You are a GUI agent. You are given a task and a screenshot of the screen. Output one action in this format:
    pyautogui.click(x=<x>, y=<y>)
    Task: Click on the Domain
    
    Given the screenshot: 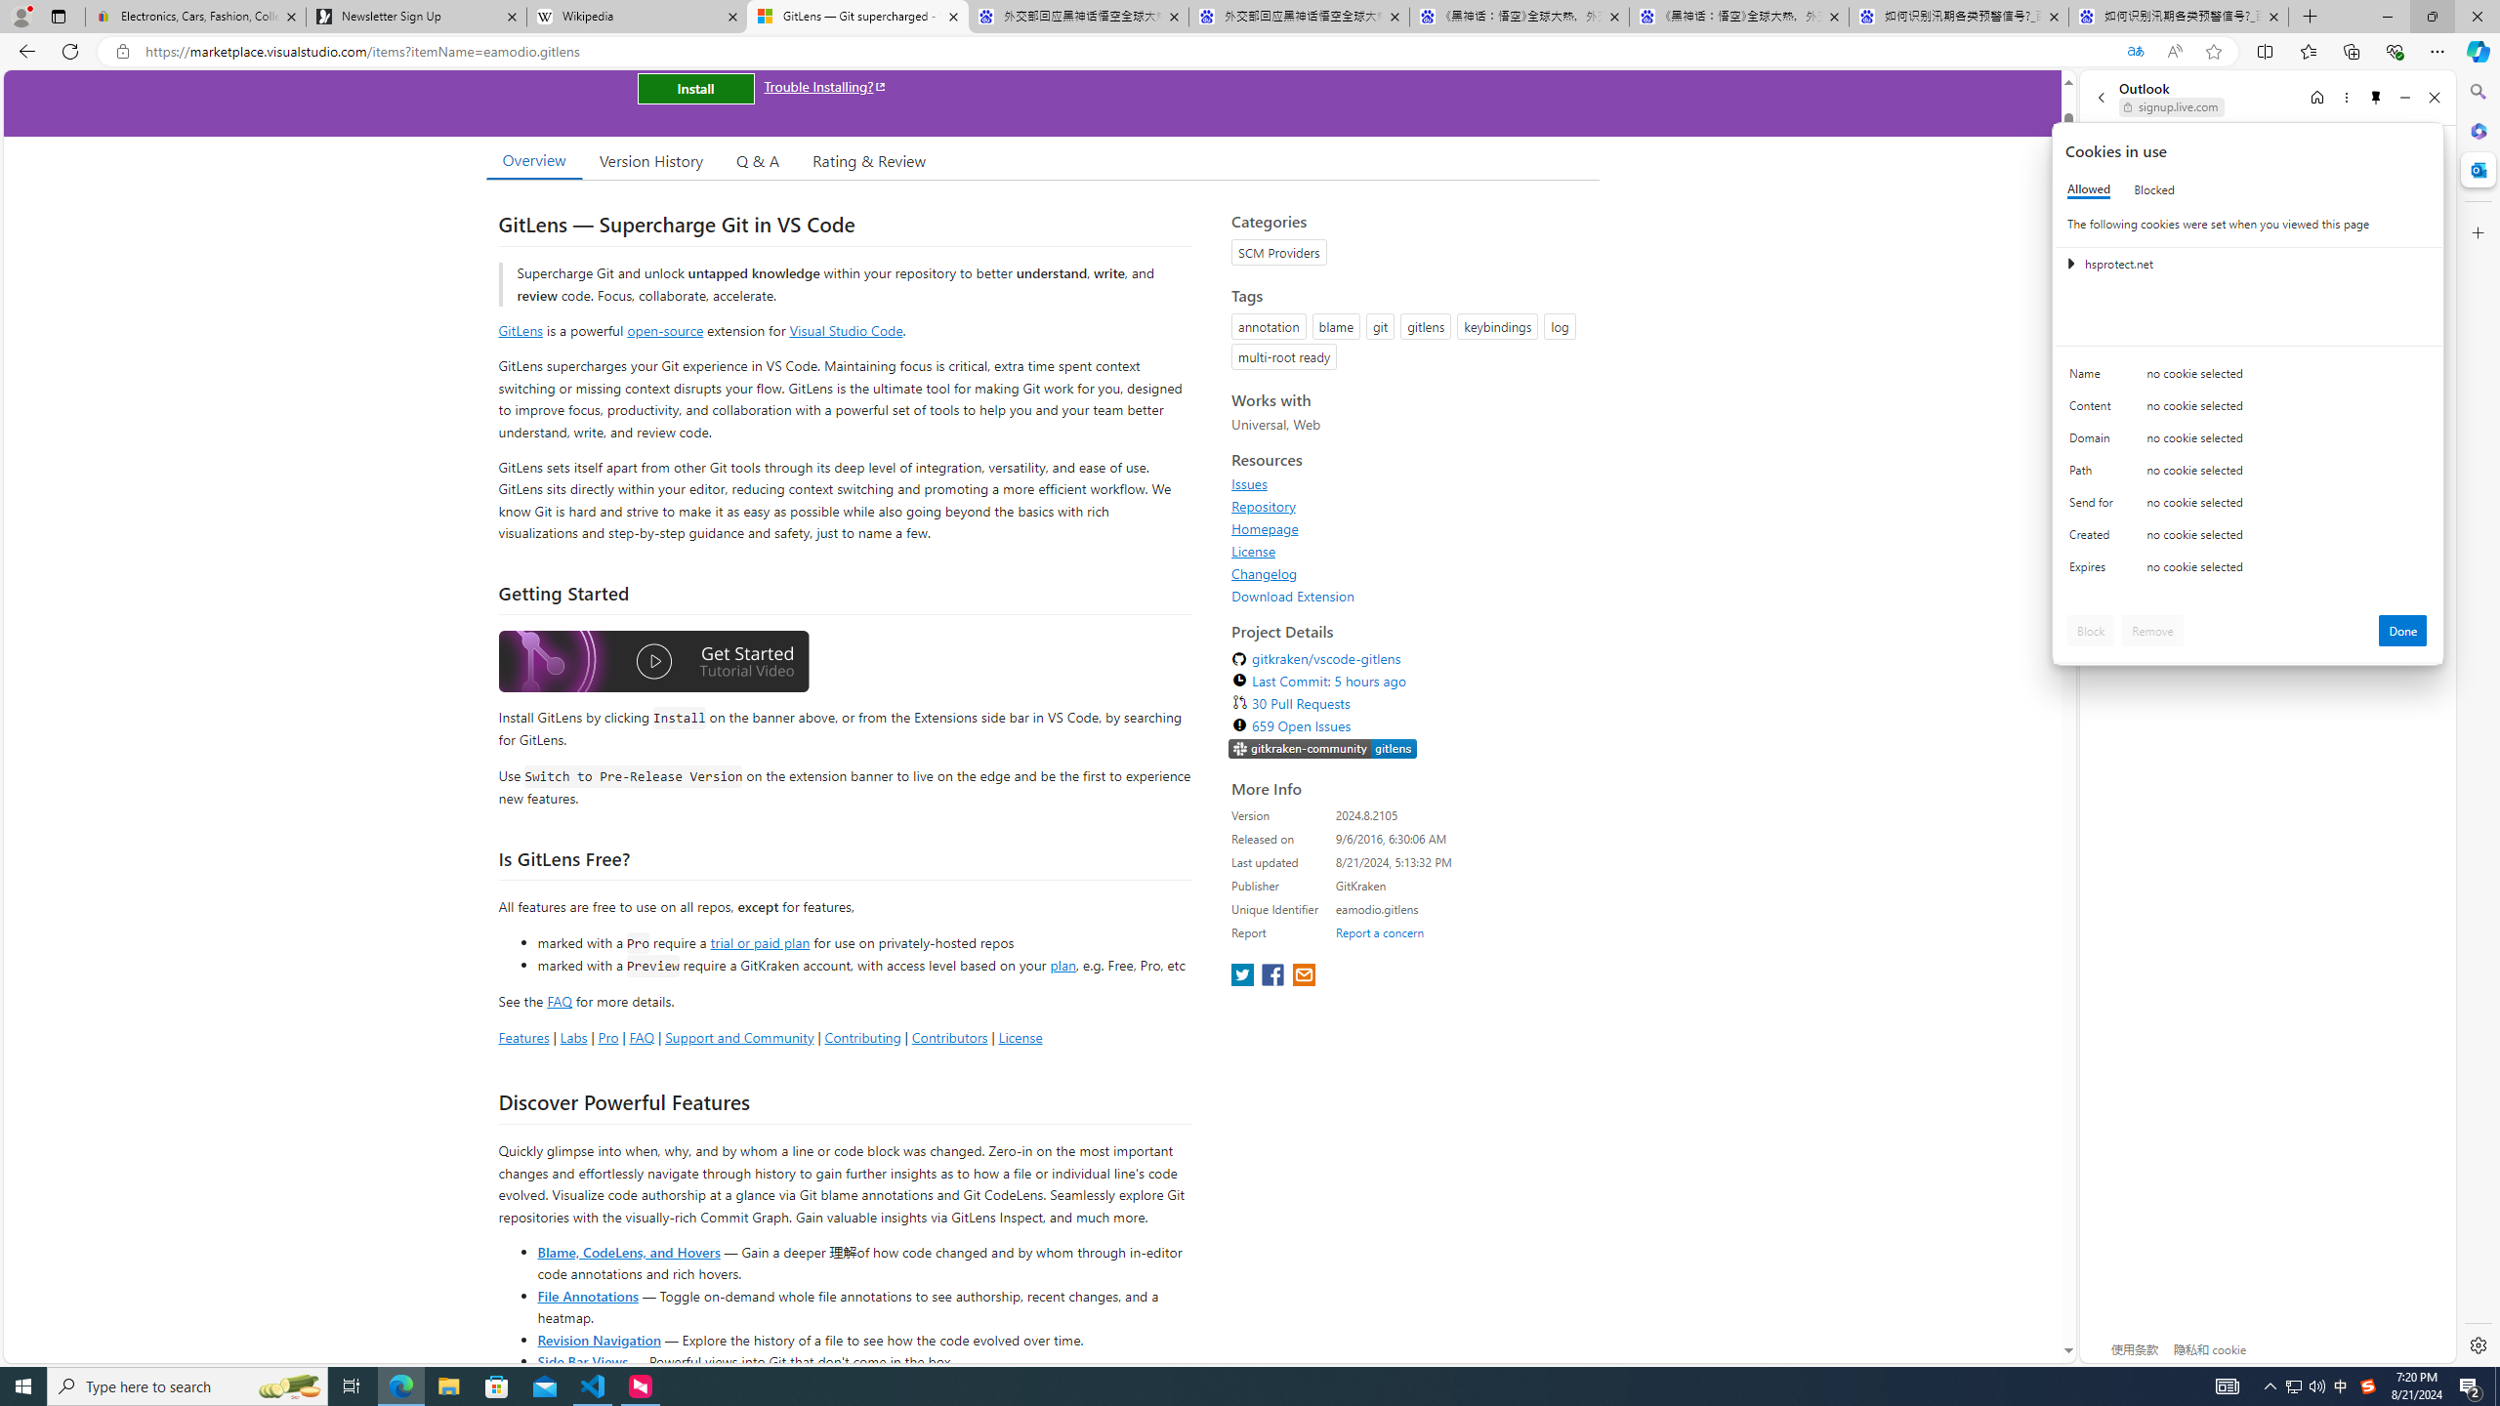 What is the action you would take?
    pyautogui.click(x=2095, y=442)
    